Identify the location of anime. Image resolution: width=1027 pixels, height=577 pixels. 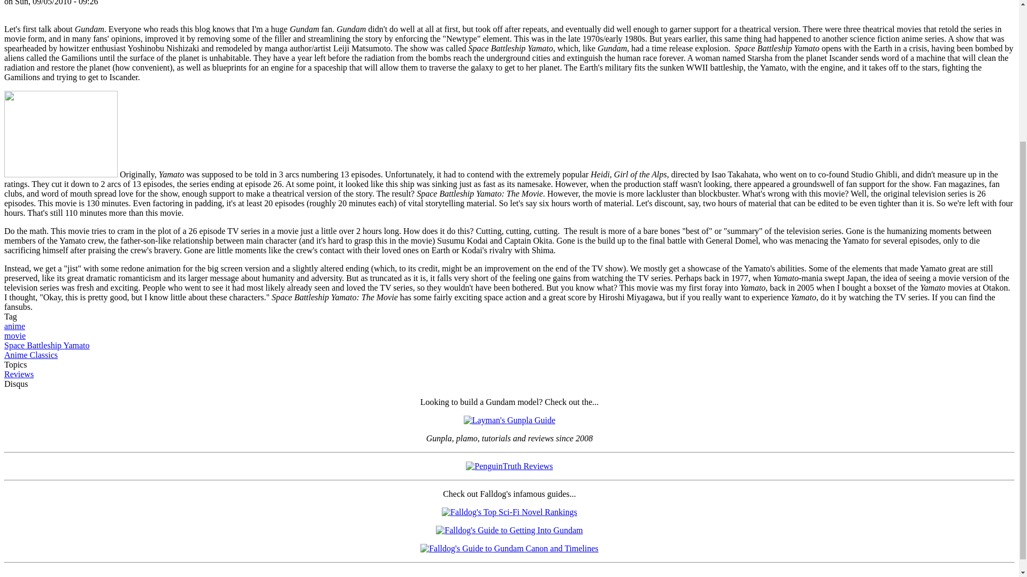
(14, 326).